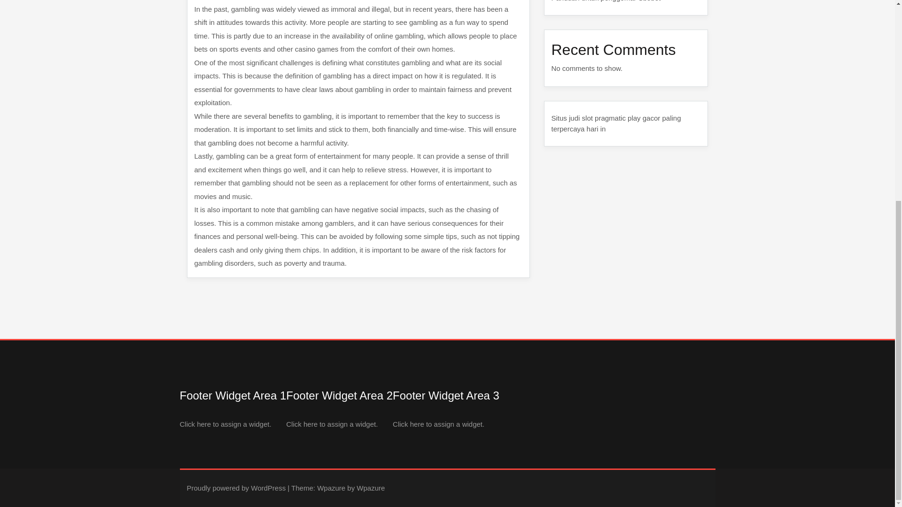  Describe the element at coordinates (225, 424) in the screenshot. I see `Click here to assign a widget.` at that location.